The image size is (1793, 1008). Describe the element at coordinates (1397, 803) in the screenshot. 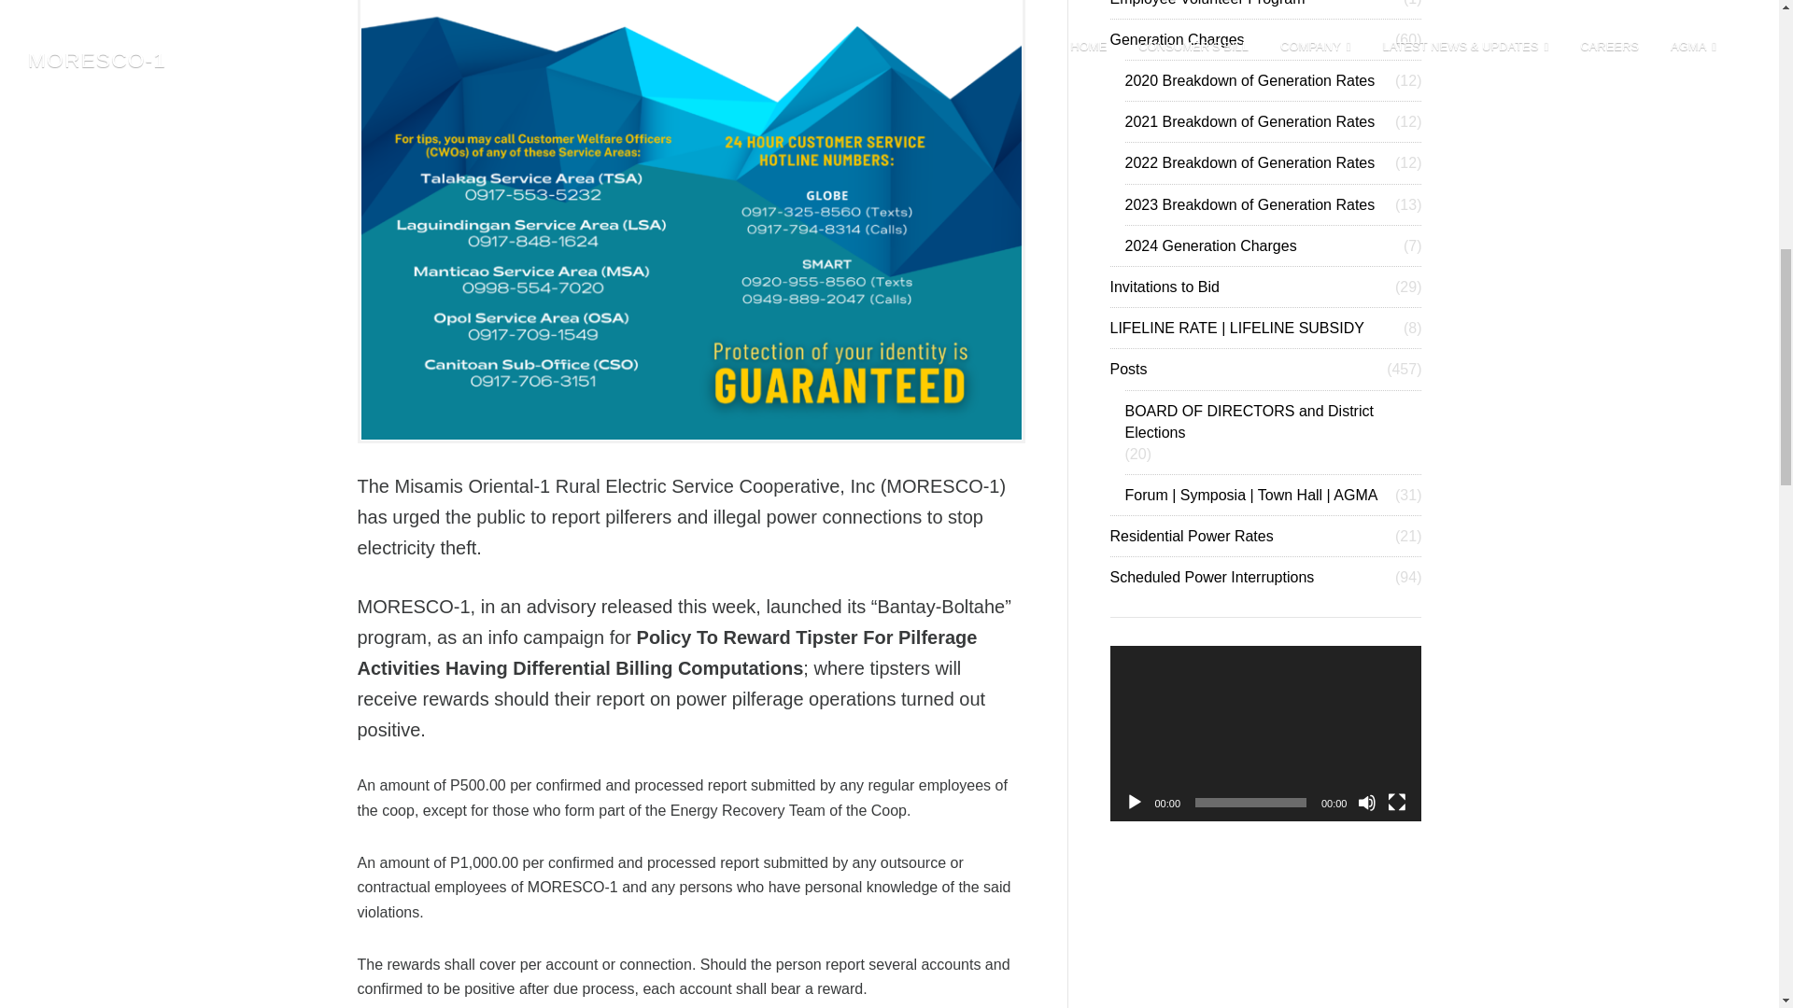

I see `Fullscreen` at that location.